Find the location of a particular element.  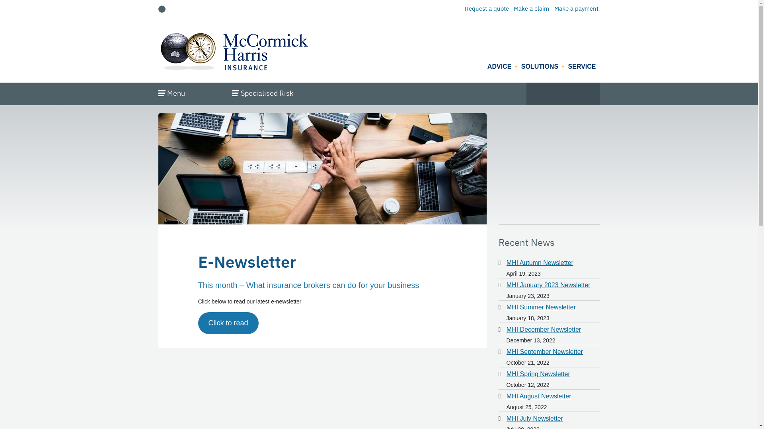

MHI August Newsletter is located at coordinates (539, 396).